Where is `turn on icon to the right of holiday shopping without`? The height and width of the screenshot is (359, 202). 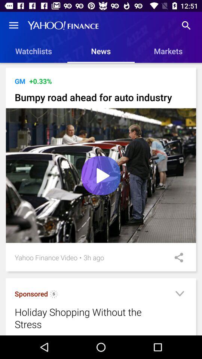 turn on icon to the right of holiday shopping without is located at coordinates (180, 295).